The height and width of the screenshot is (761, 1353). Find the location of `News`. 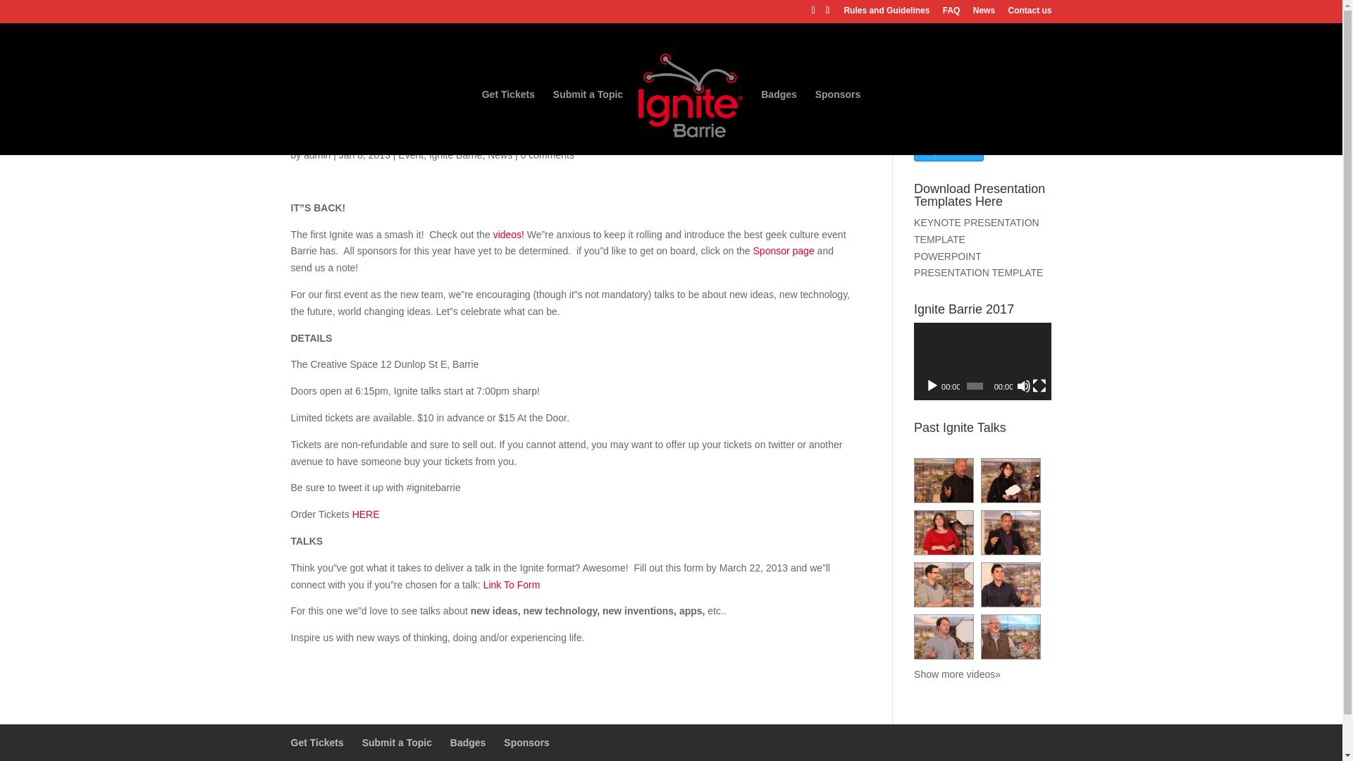

News is located at coordinates (984, 13).